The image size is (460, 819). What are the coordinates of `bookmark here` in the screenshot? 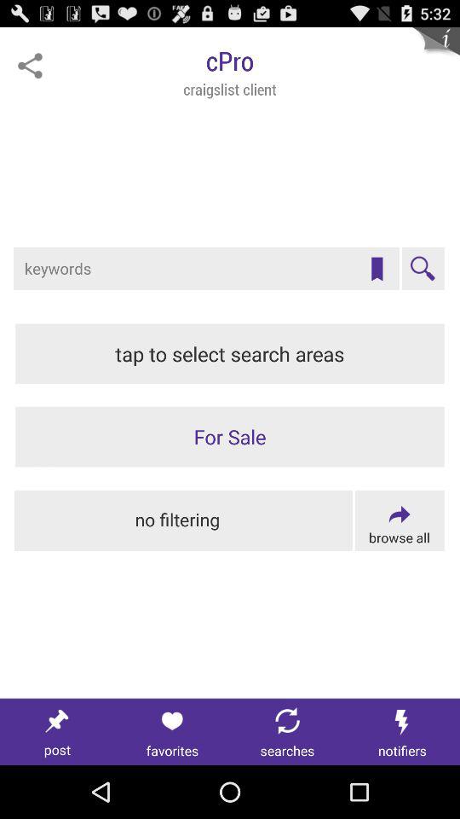 It's located at (377, 269).